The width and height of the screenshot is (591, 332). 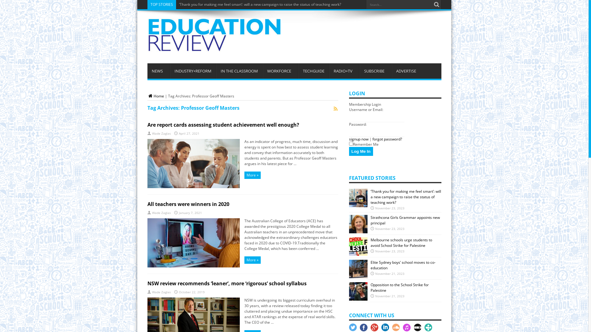 I want to click on Education Review, so click(x=214, y=47).